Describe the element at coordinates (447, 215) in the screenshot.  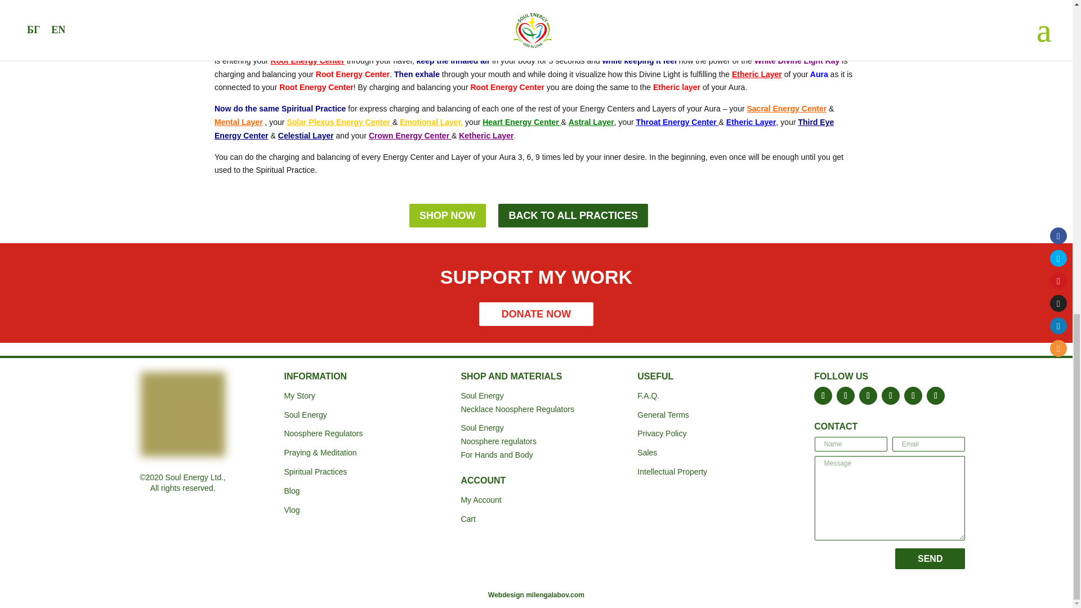
I see `SHOP NOW` at that location.